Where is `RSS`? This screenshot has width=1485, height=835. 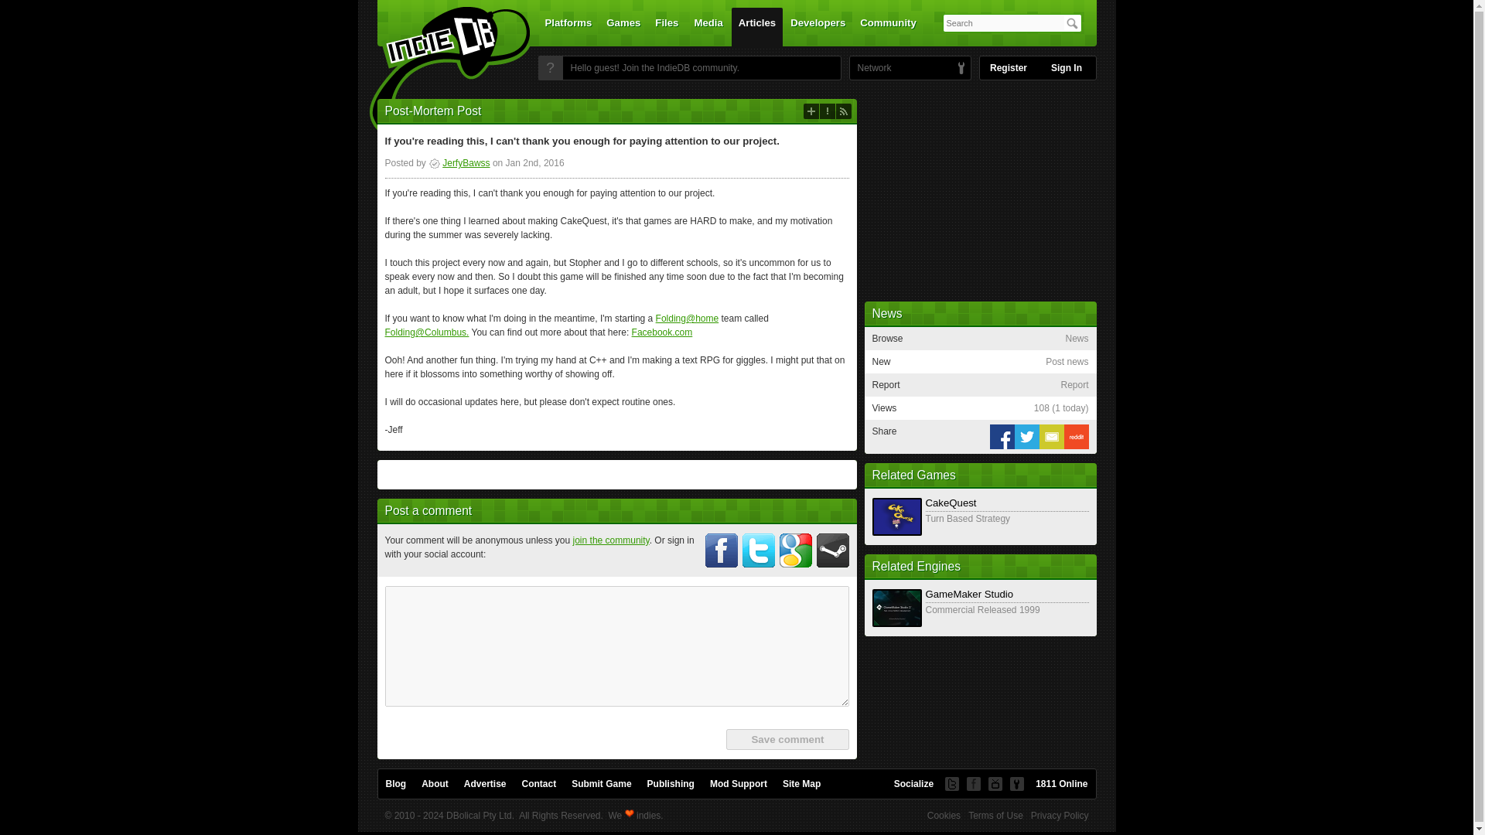
RSS is located at coordinates (843, 111).